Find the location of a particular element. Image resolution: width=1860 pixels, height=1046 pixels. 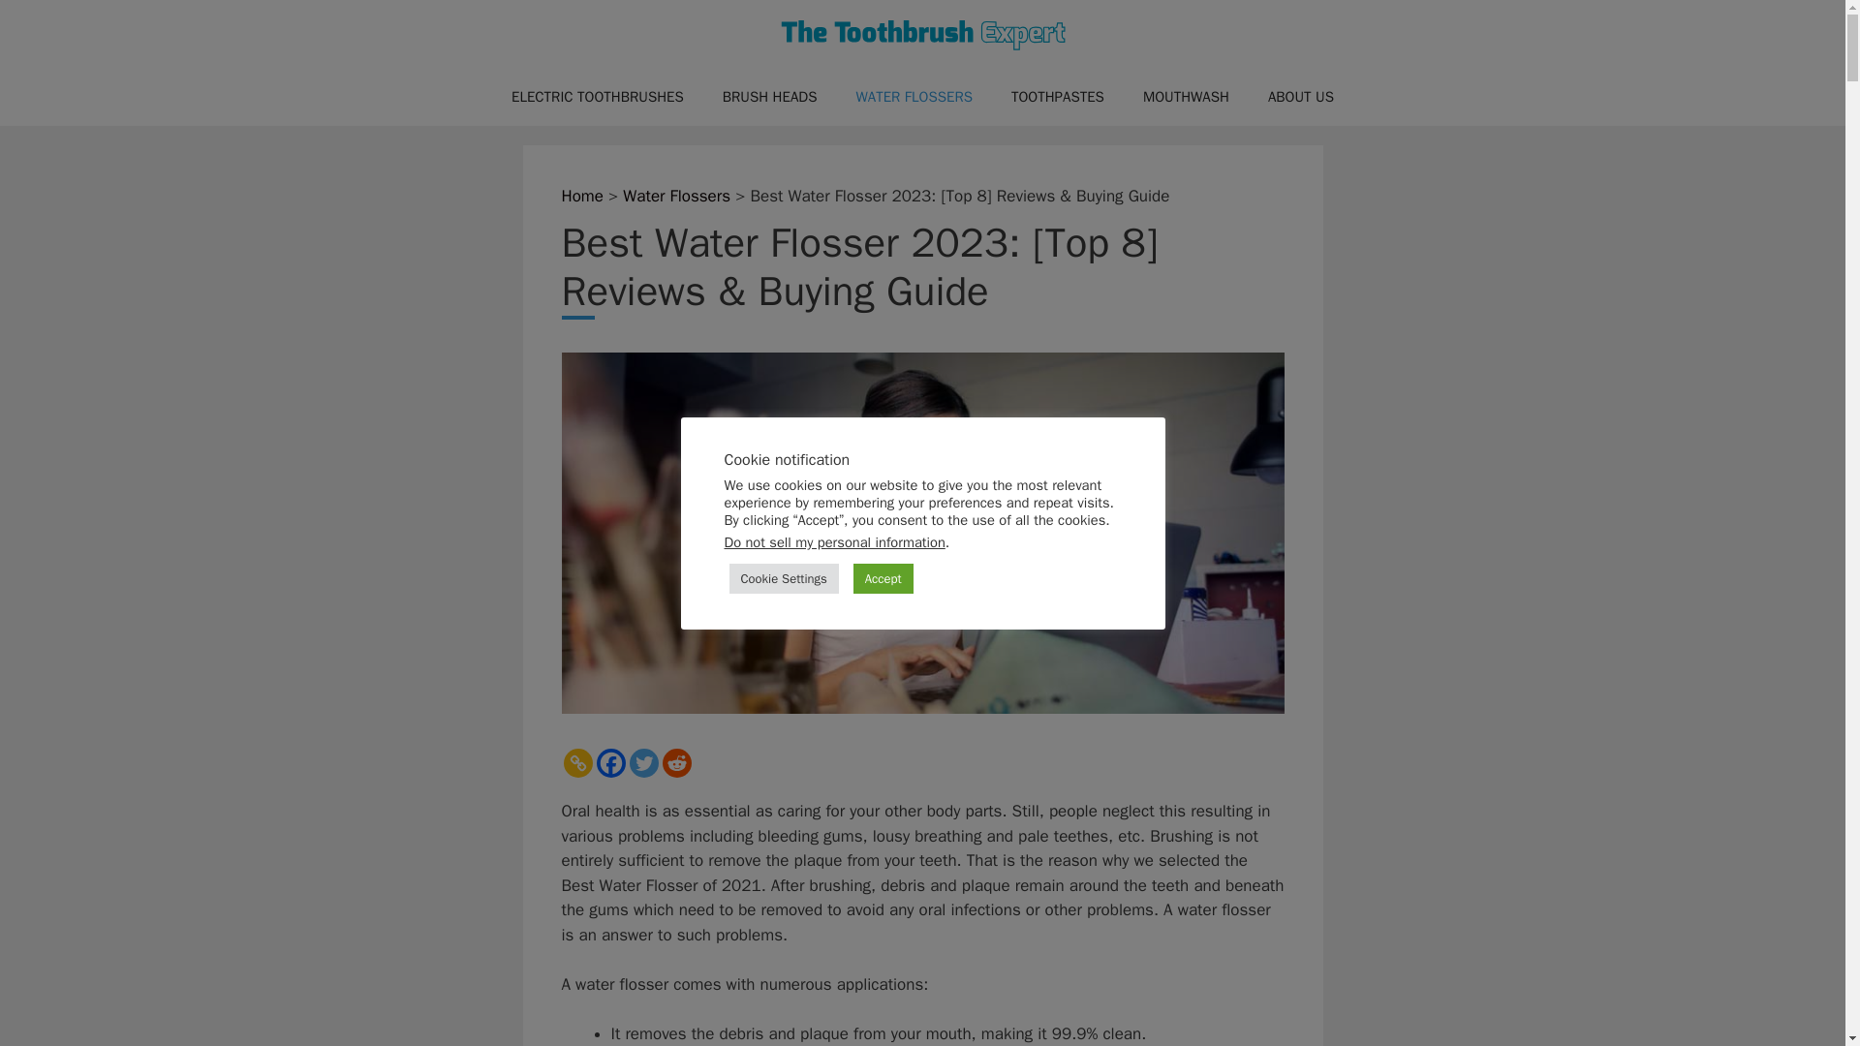

ABOUT US is located at coordinates (1300, 97).